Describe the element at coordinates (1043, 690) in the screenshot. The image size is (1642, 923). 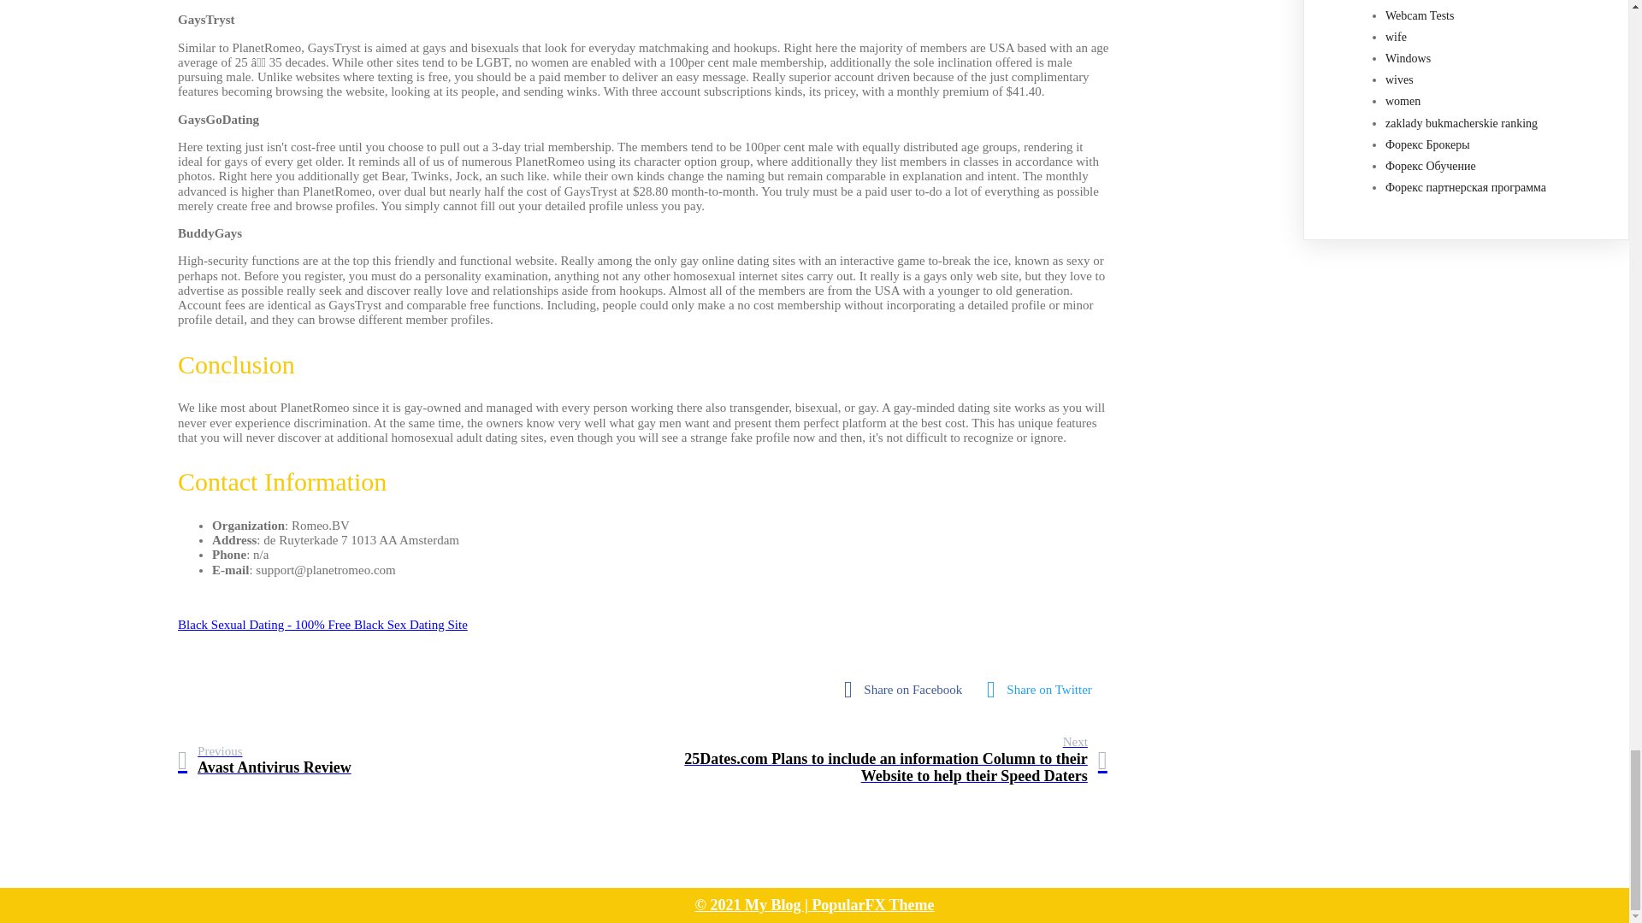
I see `fab fa-twitter-square` at that location.